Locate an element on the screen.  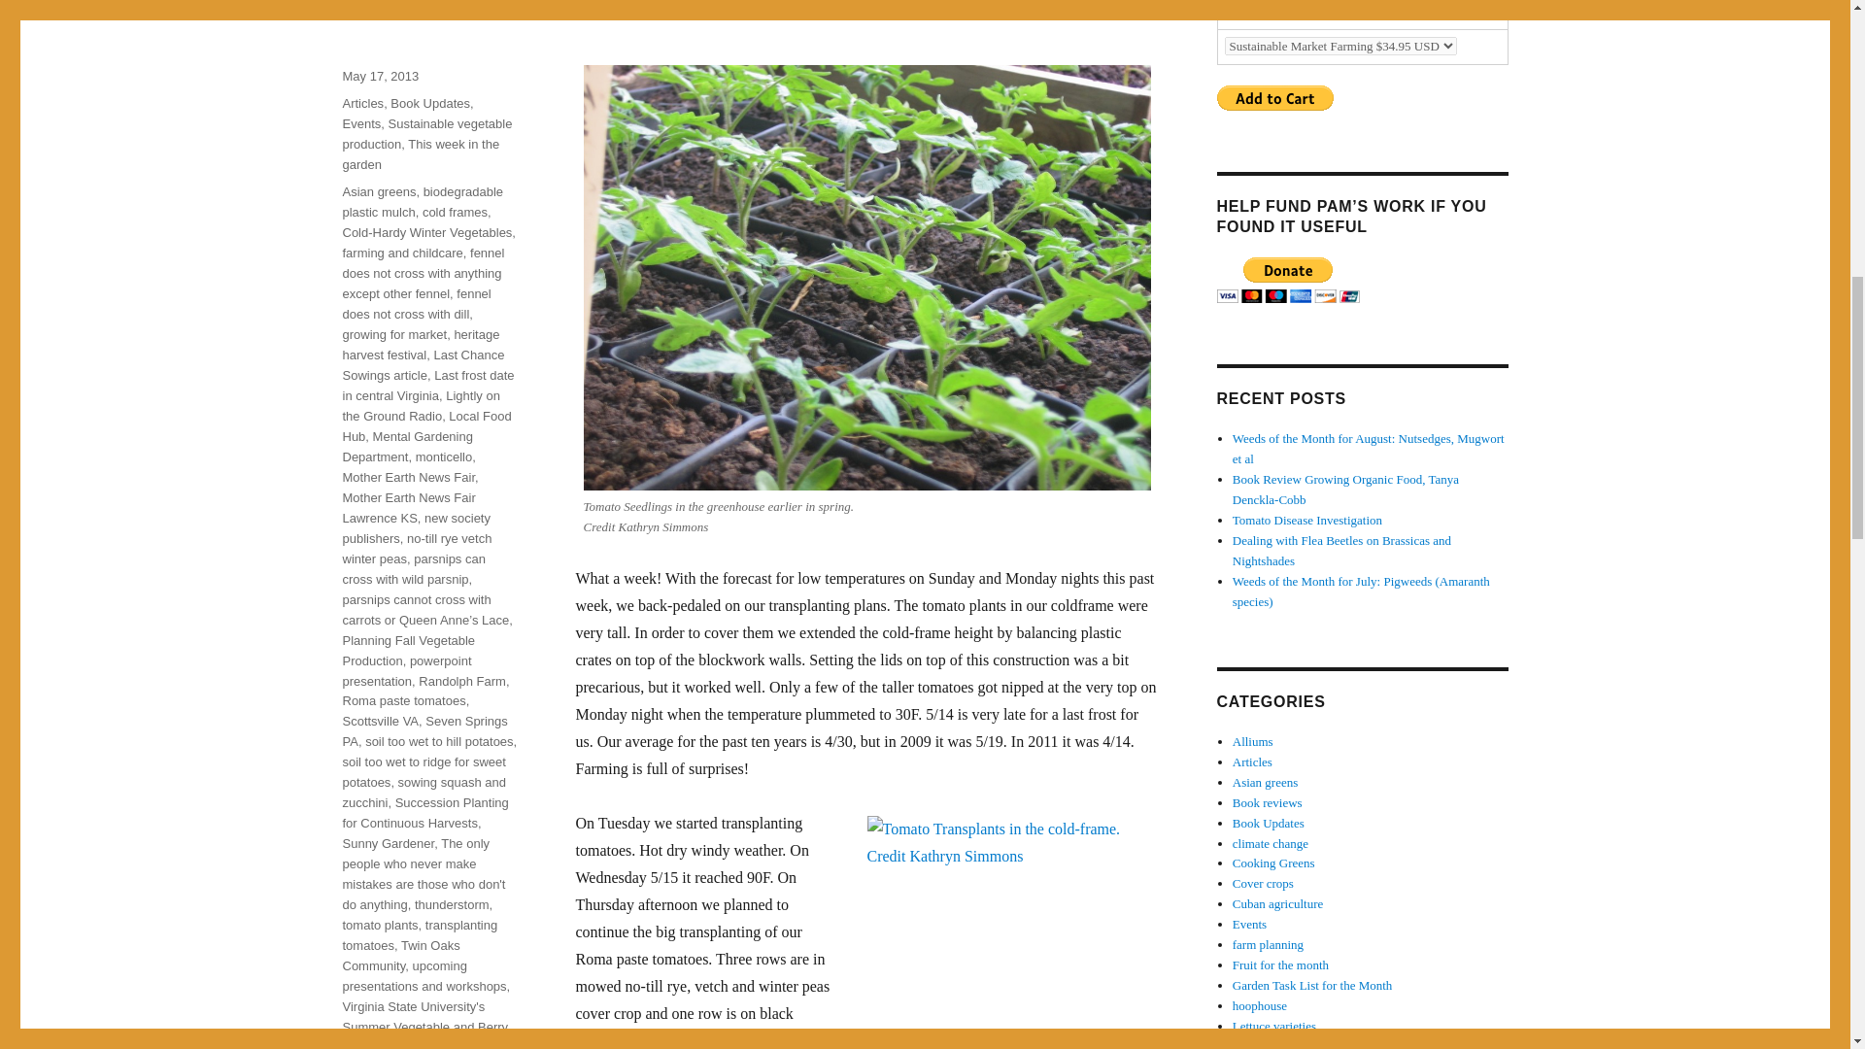
Articles is located at coordinates (362, 103).